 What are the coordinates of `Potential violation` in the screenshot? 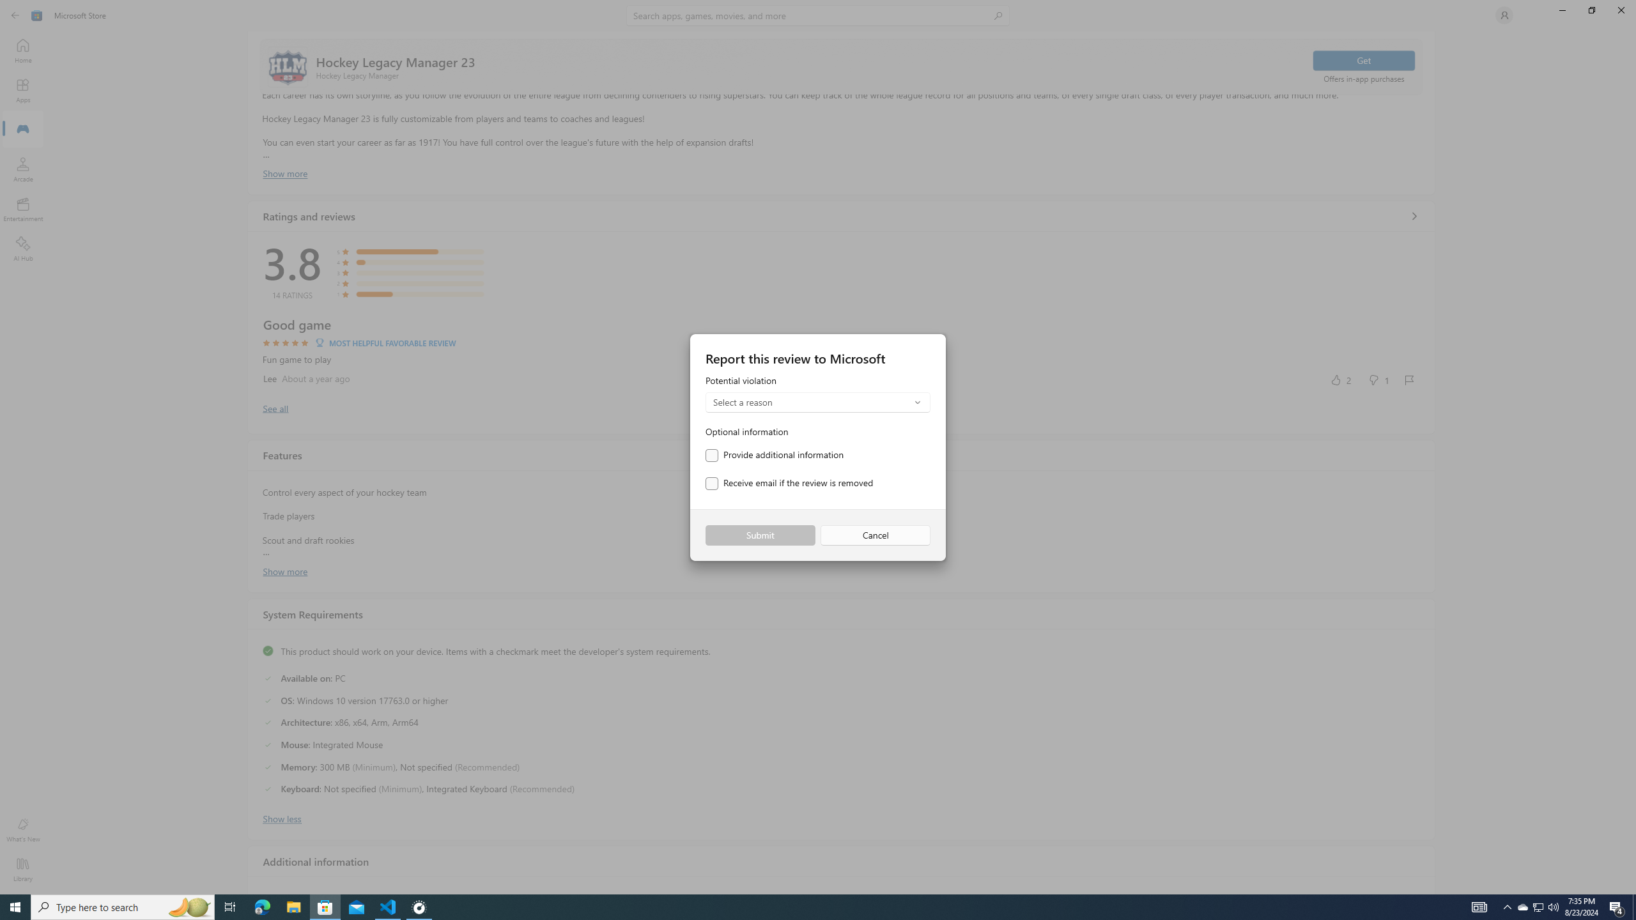 It's located at (818, 395).